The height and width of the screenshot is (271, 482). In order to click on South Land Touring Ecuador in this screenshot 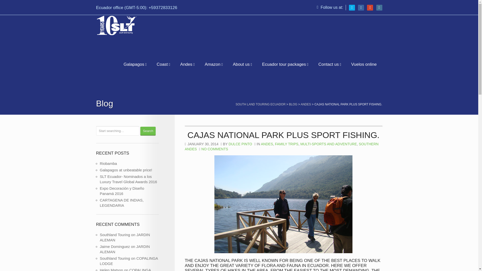, I will do `click(116, 25)`.